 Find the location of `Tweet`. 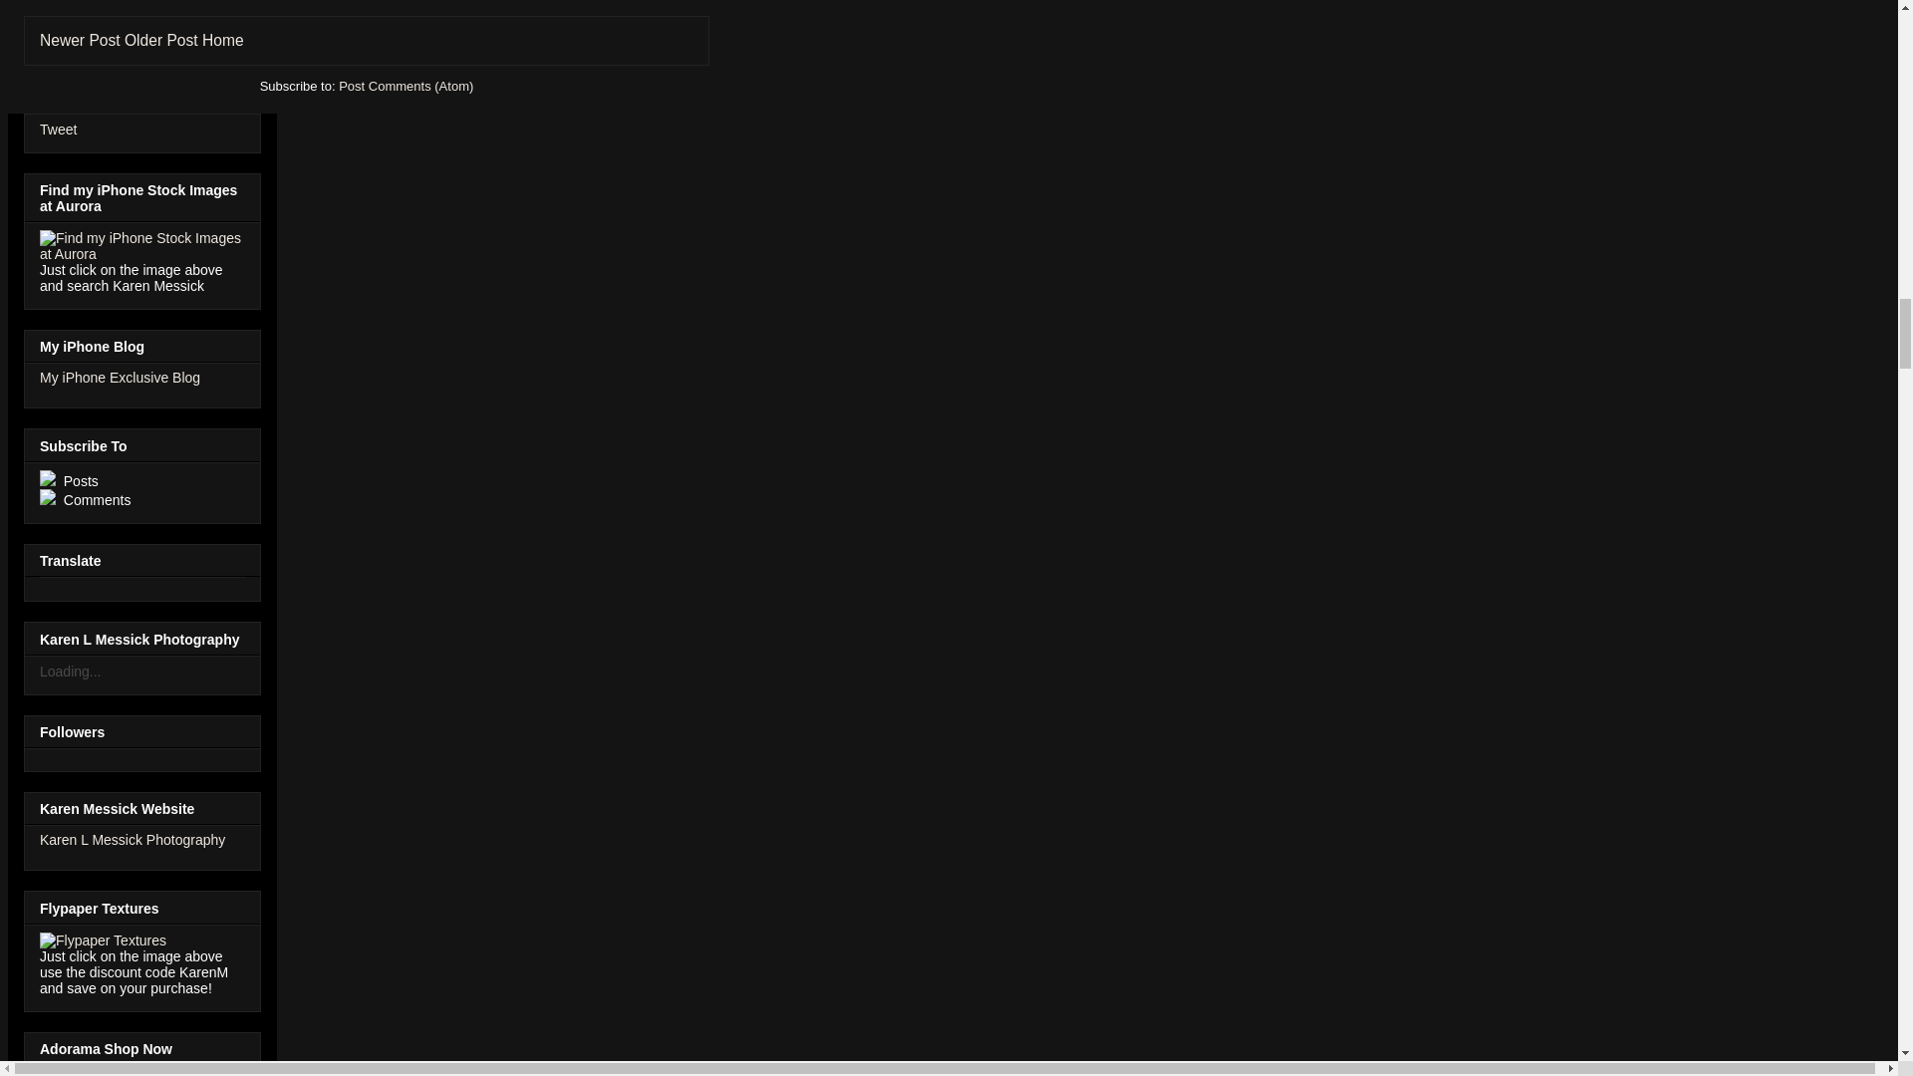

Tweet is located at coordinates (58, 130).